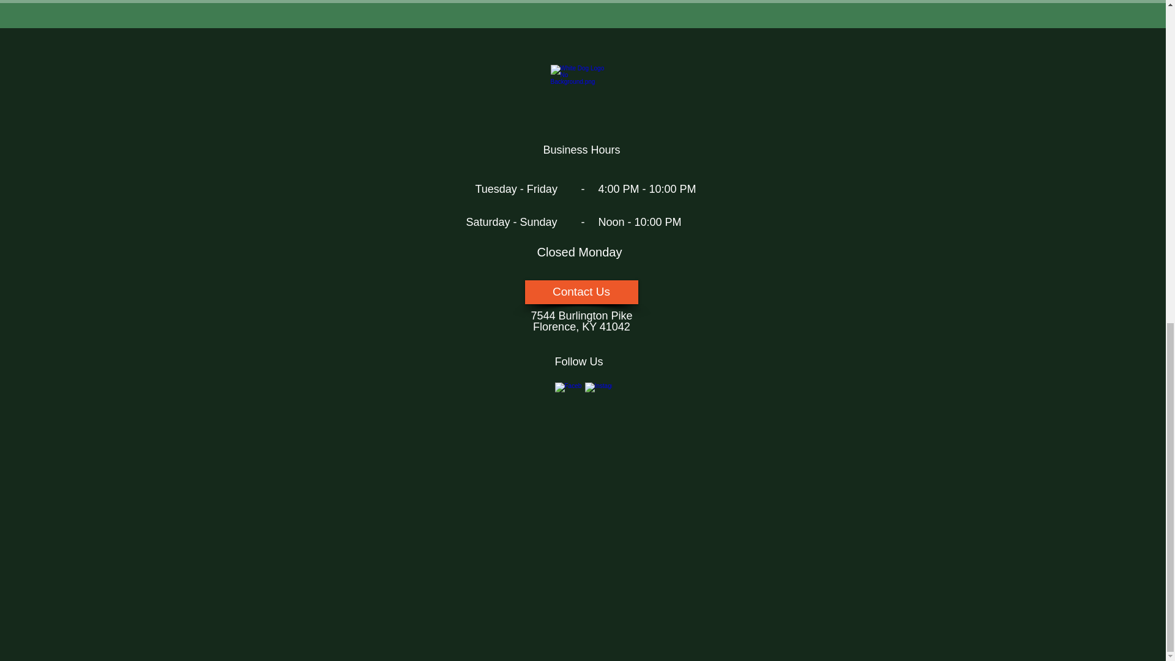  What do you see at coordinates (581, 291) in the screenshot?
I see `Contact Us` at bounding box center [581, 291].